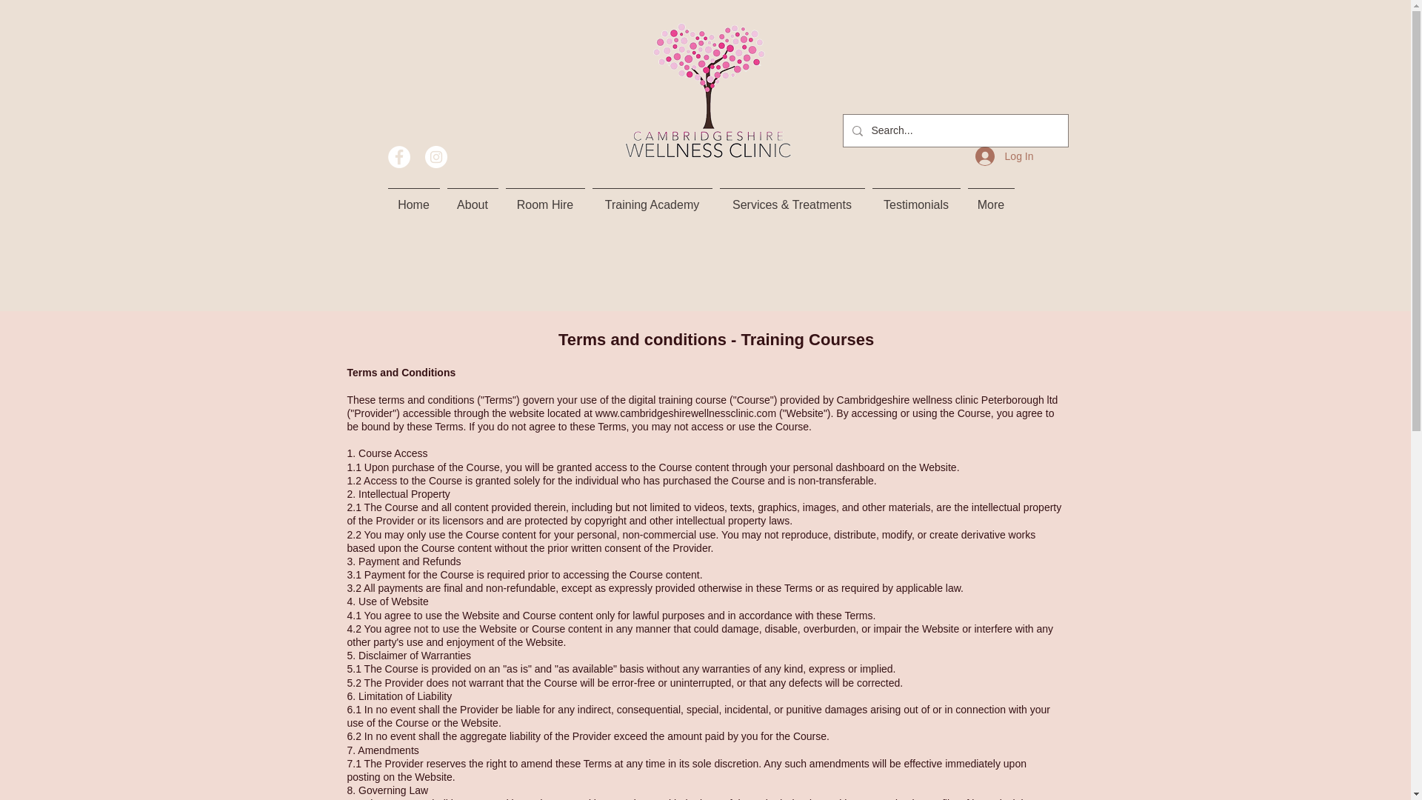 The height and width of the screenshot is (800, 1422). I want to click on Home, so click(413, 198).